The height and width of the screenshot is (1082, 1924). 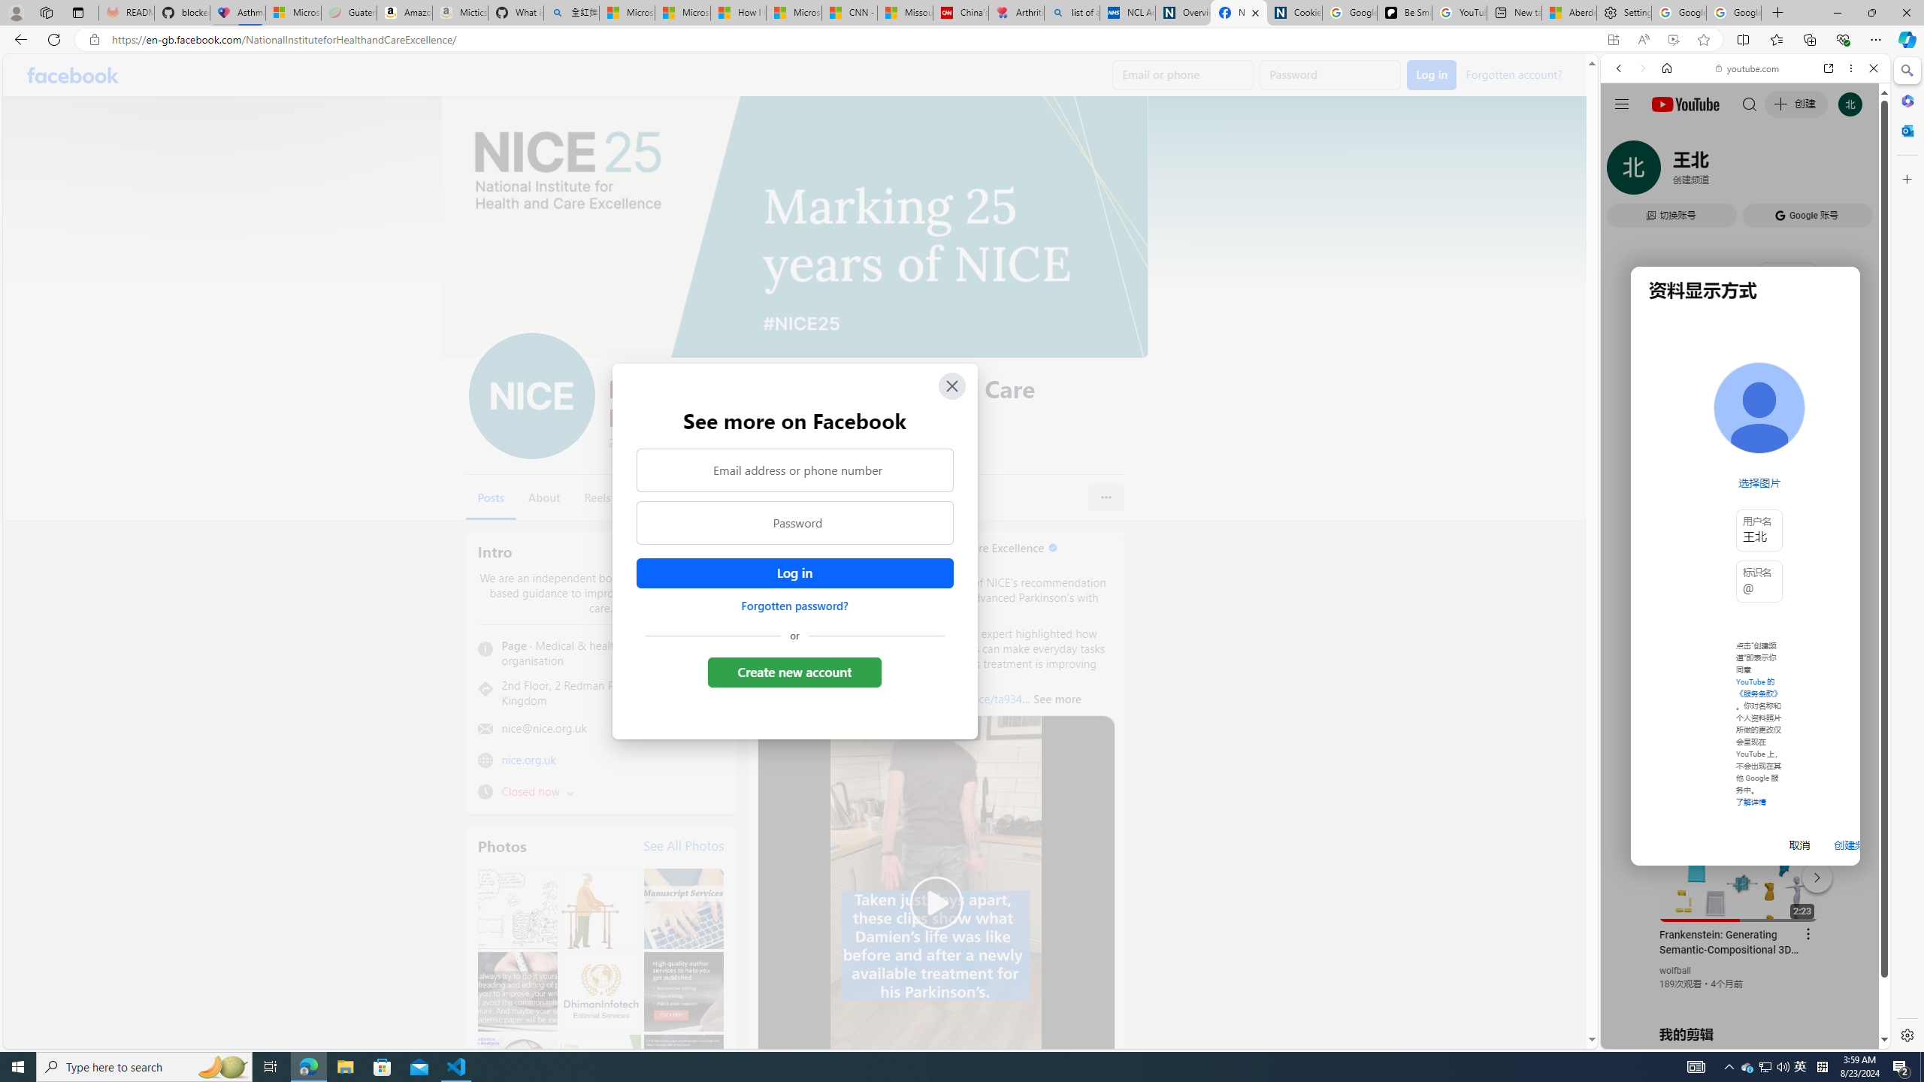 I want to click on Forgotten password?, so click(x=794, y=606).